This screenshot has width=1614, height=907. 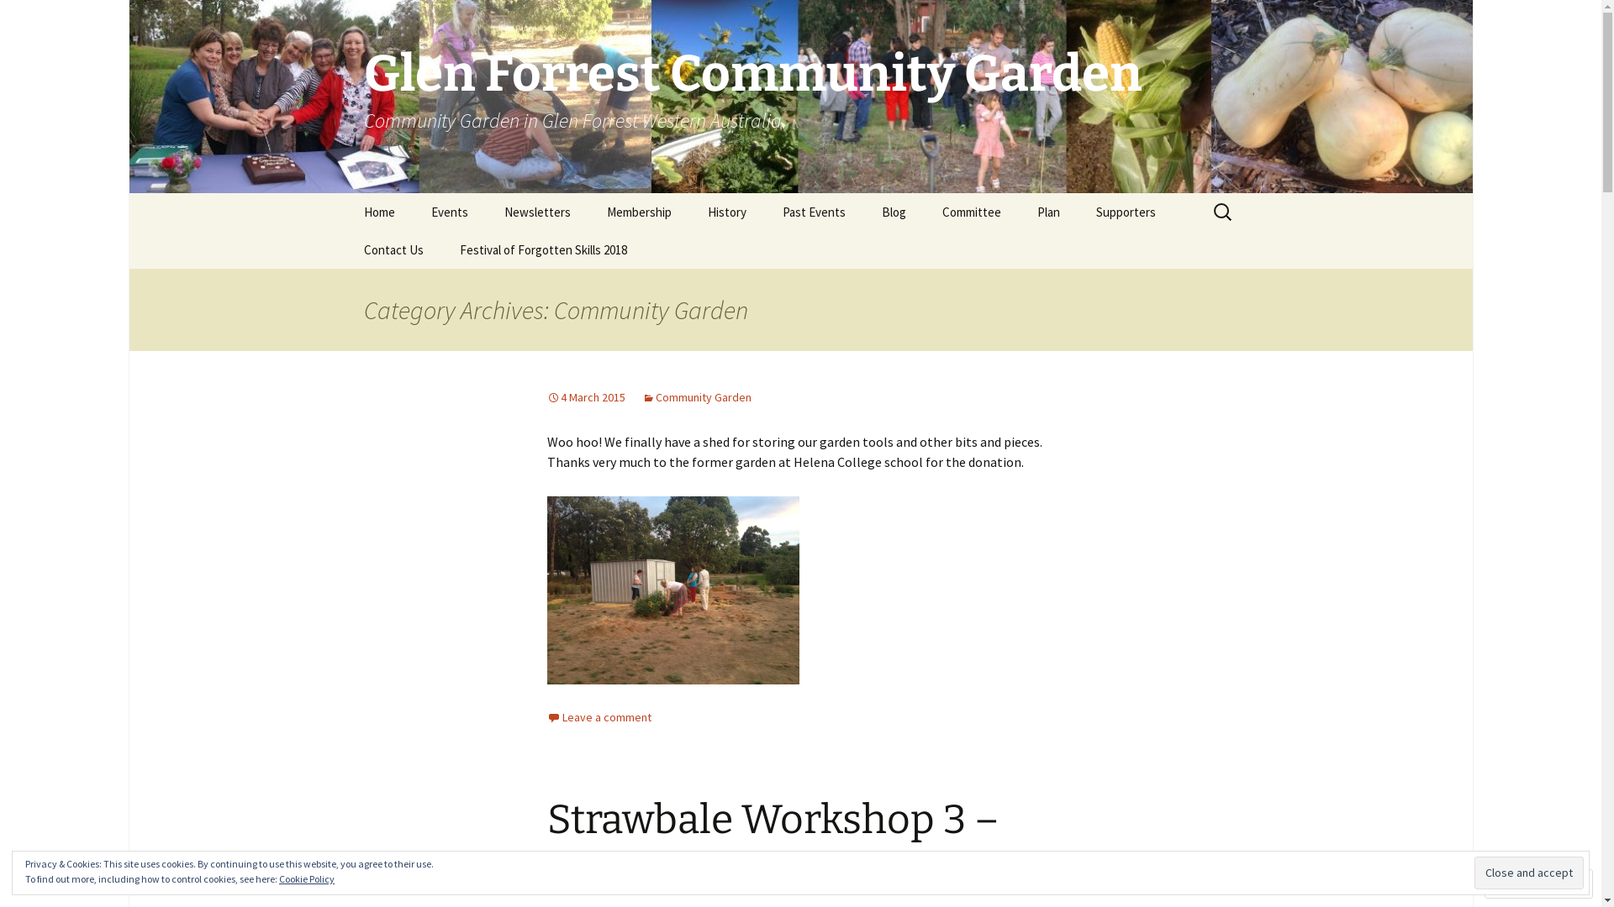 I want to click on Events, so click(x=449, y=212).